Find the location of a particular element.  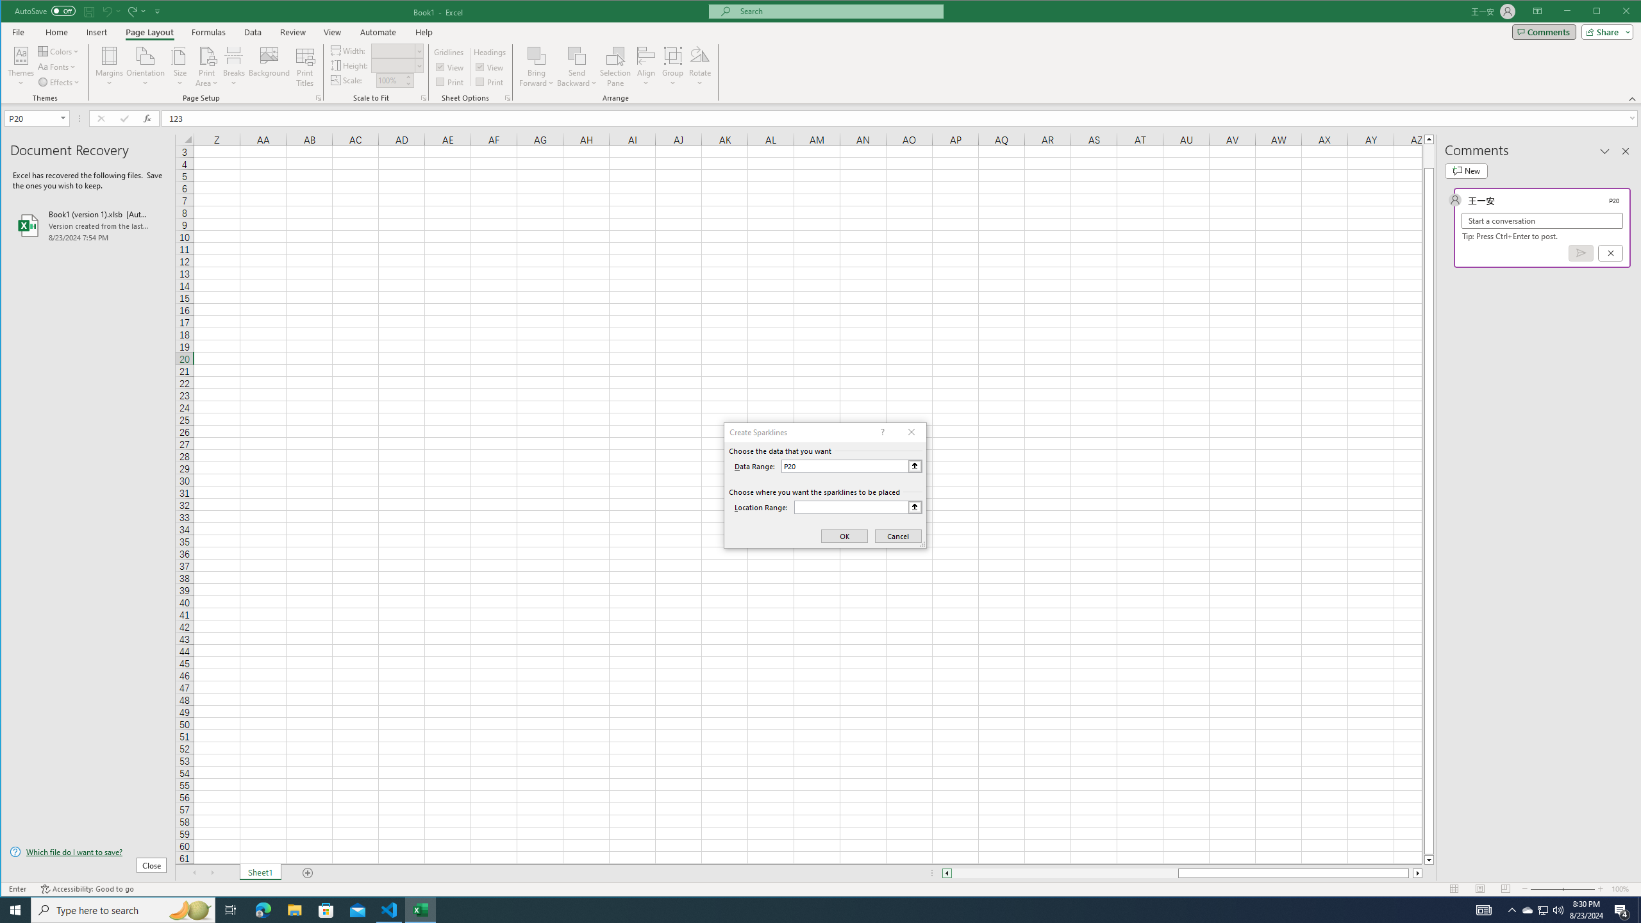

Quick Access Toolbar is located at coordinates (89, 12).